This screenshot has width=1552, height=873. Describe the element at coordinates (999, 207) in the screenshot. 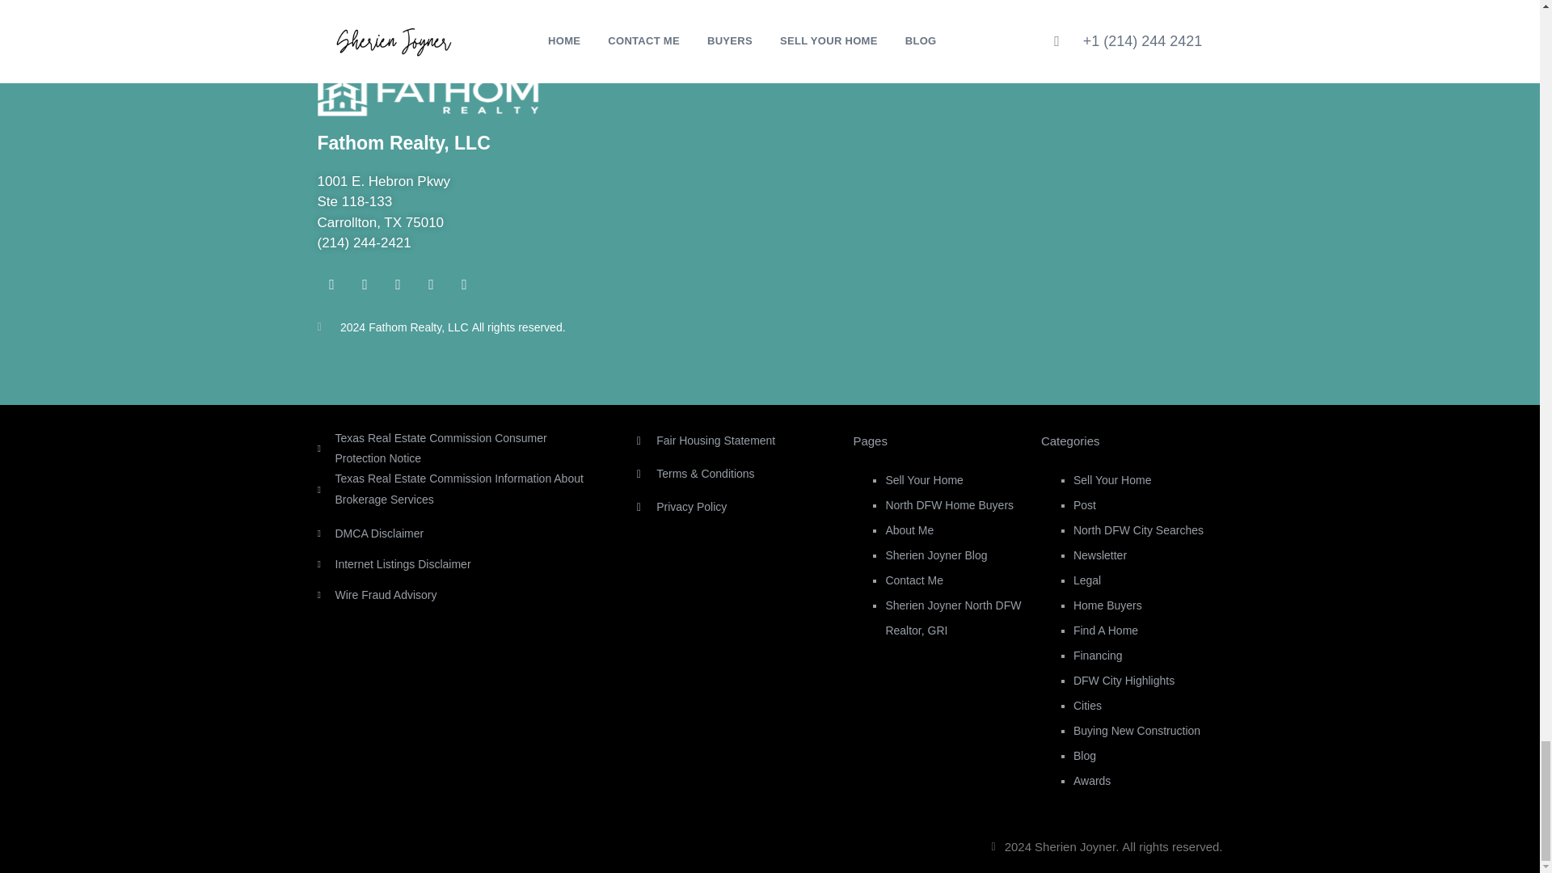

I see `1001 E. Hebron Pkwy  Ste 118-133  Carrollton, TX 75010` at that location.